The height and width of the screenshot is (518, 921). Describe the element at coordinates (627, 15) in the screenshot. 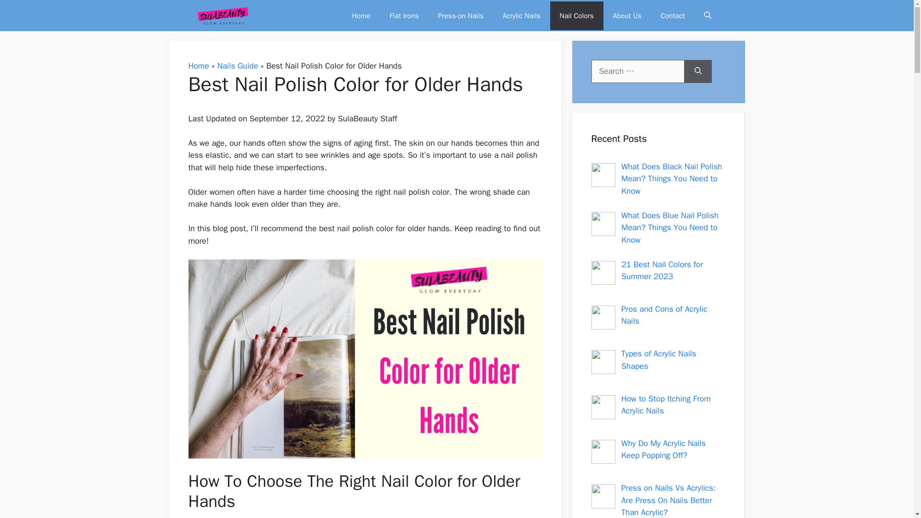

I see `About Us` at that location.